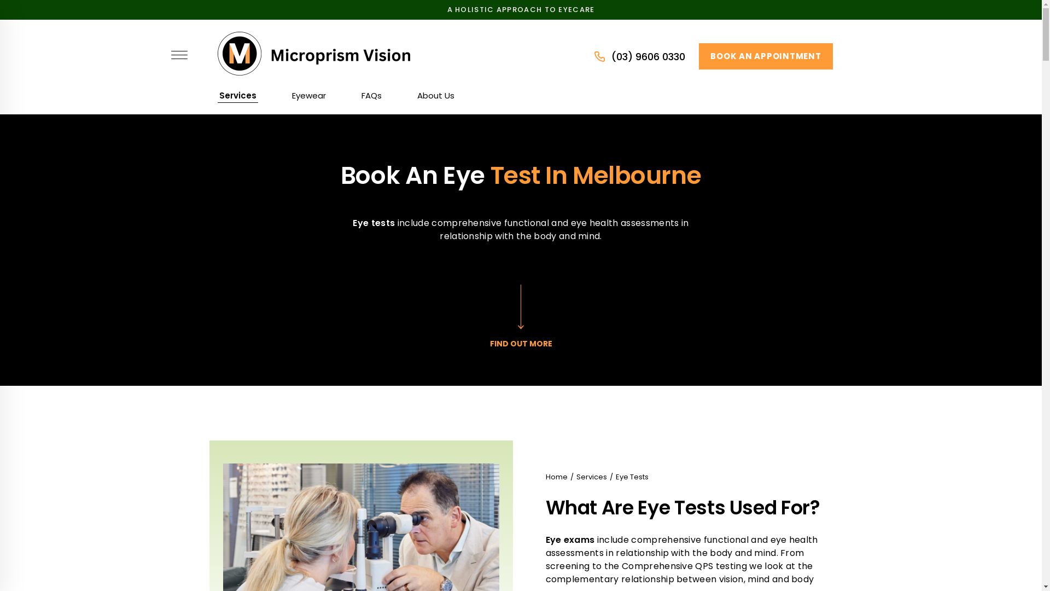 This screenshot has width=1050, height=591. I want to click on Services, so click(237, 96).